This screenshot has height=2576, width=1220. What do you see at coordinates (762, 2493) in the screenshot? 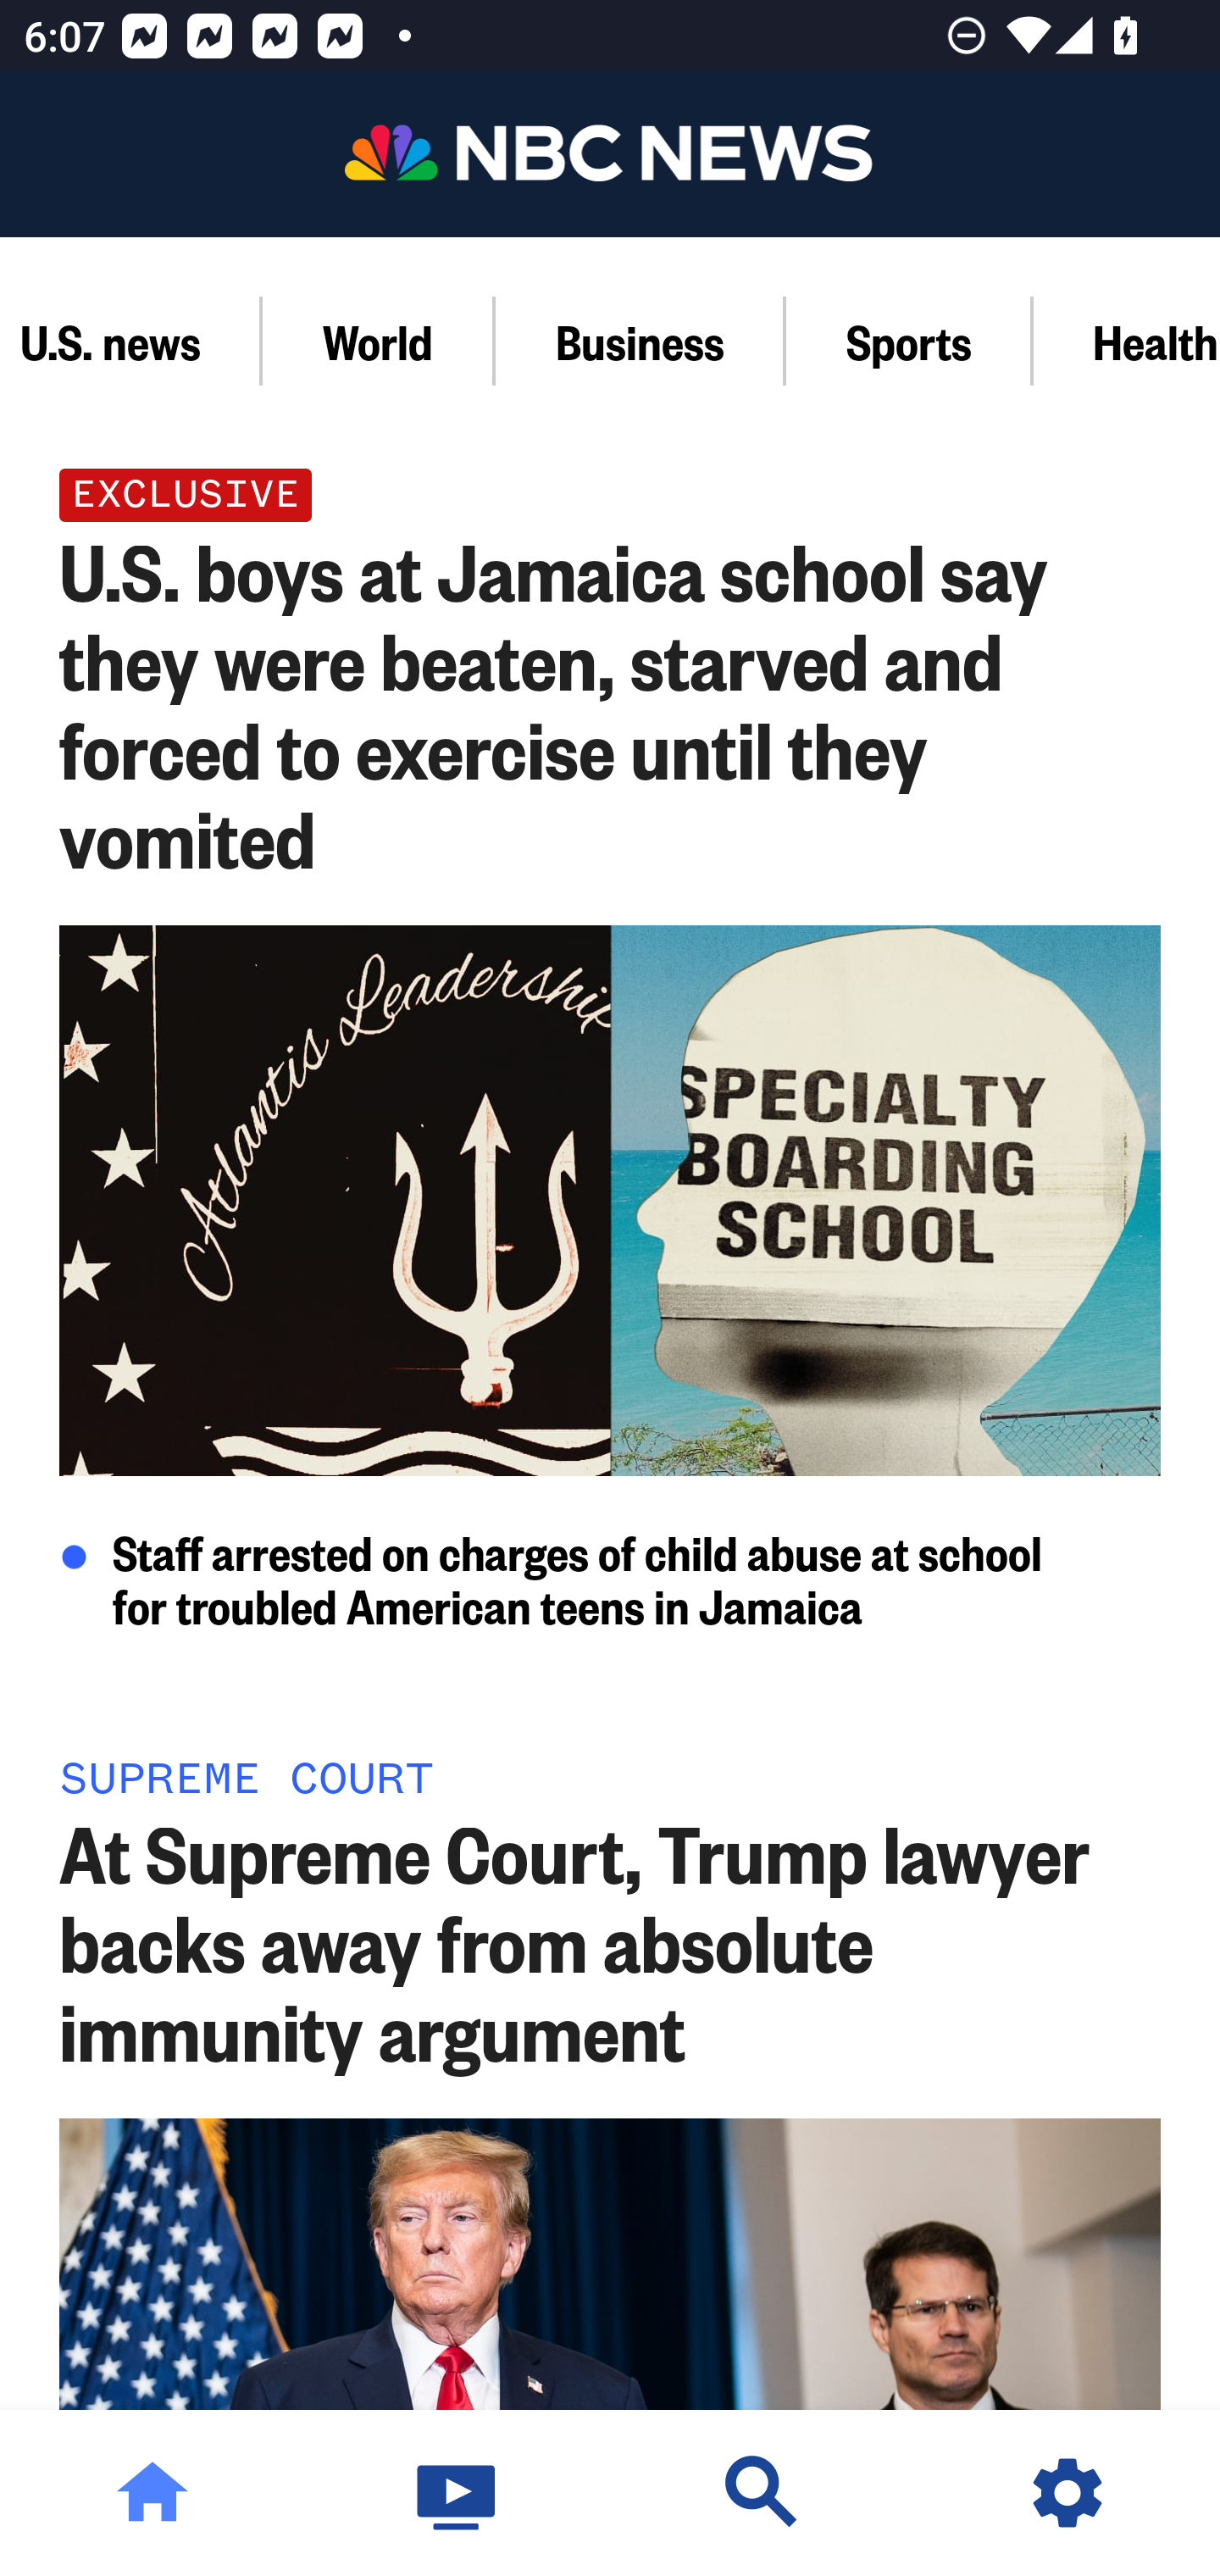
I see `Discover` at bounding box center [762, 2493].